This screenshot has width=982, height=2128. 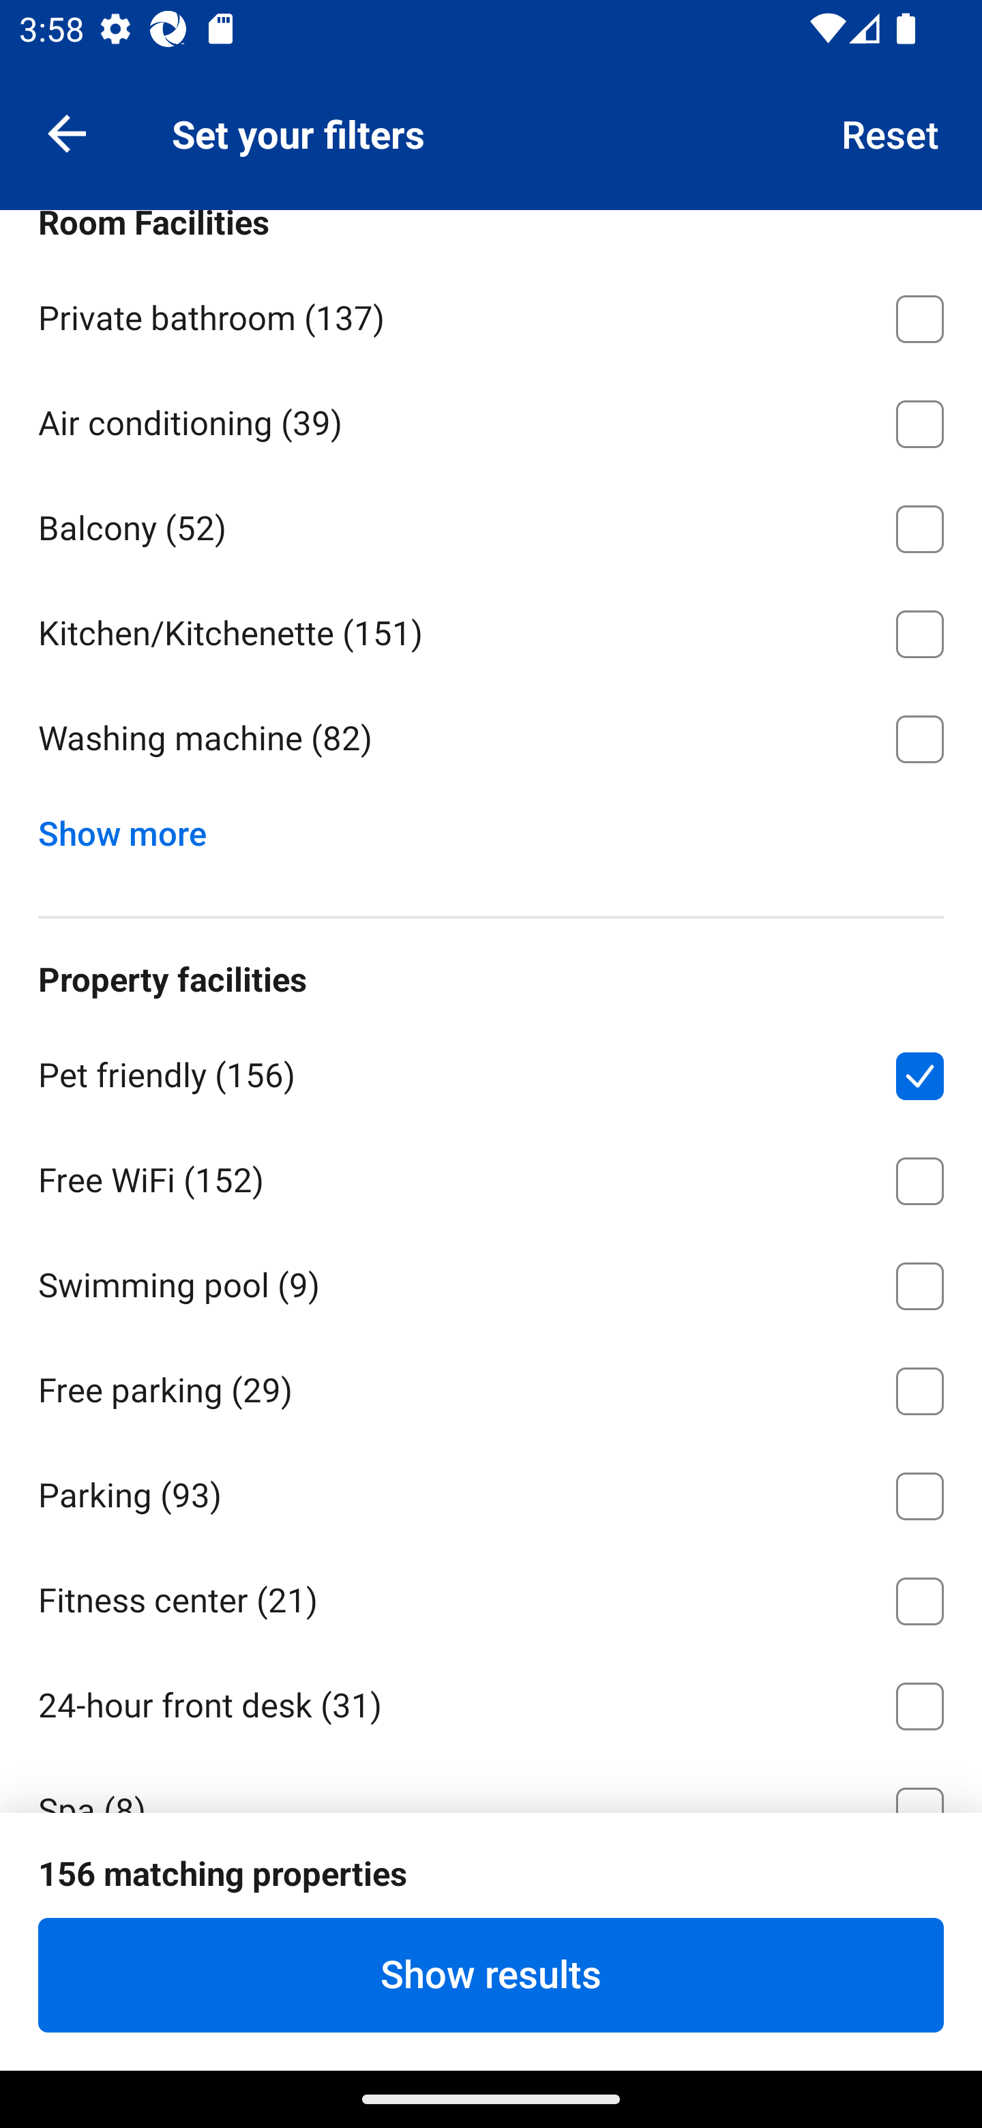 I want to click on Free parking ⁦(29), so click(x=491, y=1386).